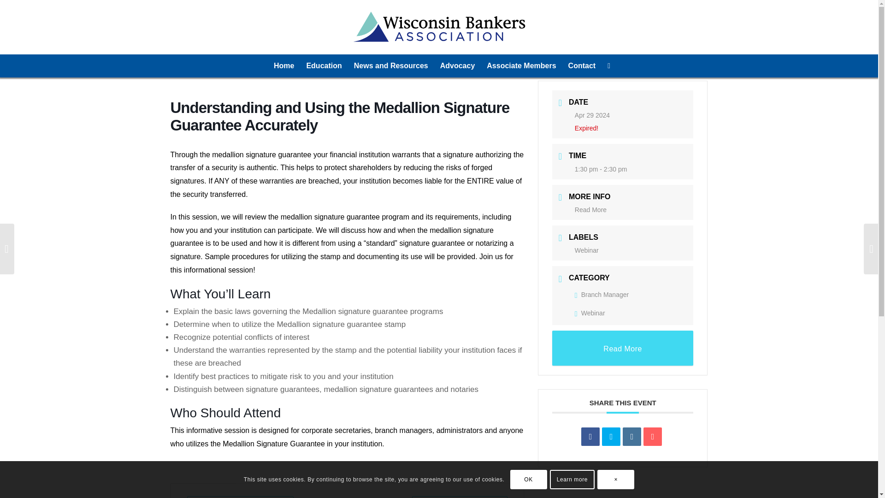 This screenshot has height=498, width=885. I want to click on Wisconsin Banking Industry Vendors, so click(521, 65).